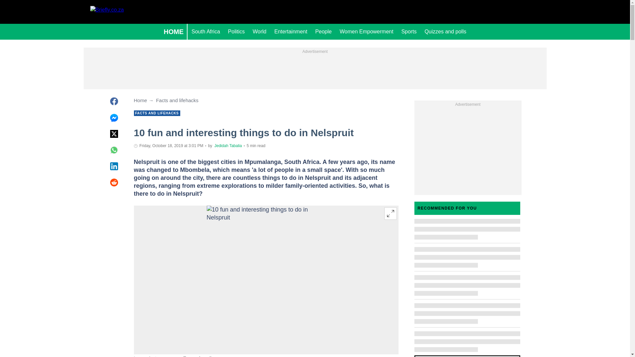  Describe the element at coordinates (259, 32) in the screenshot. I see `World` at that location.